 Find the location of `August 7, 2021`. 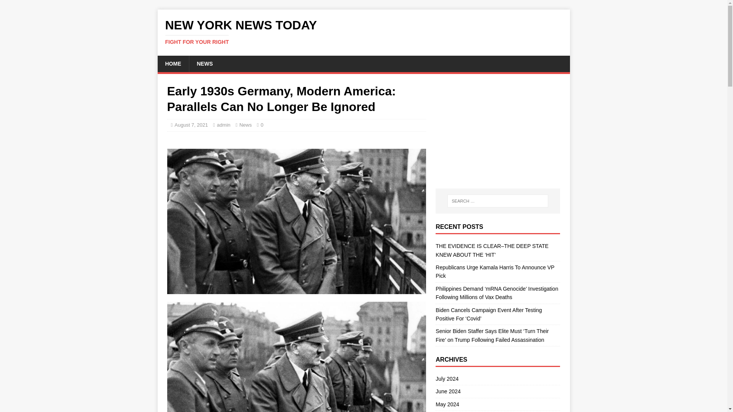

August 7, 2021 is located at coordinates (191, 124).